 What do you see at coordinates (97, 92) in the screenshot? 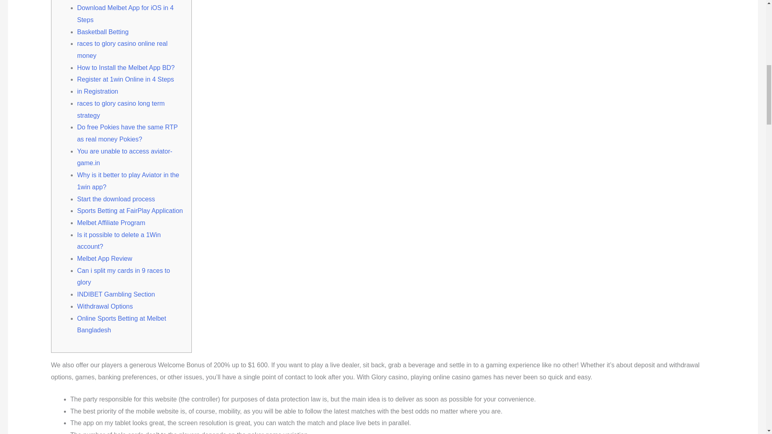
I see `in Registration` at bounding box center [97, 92].